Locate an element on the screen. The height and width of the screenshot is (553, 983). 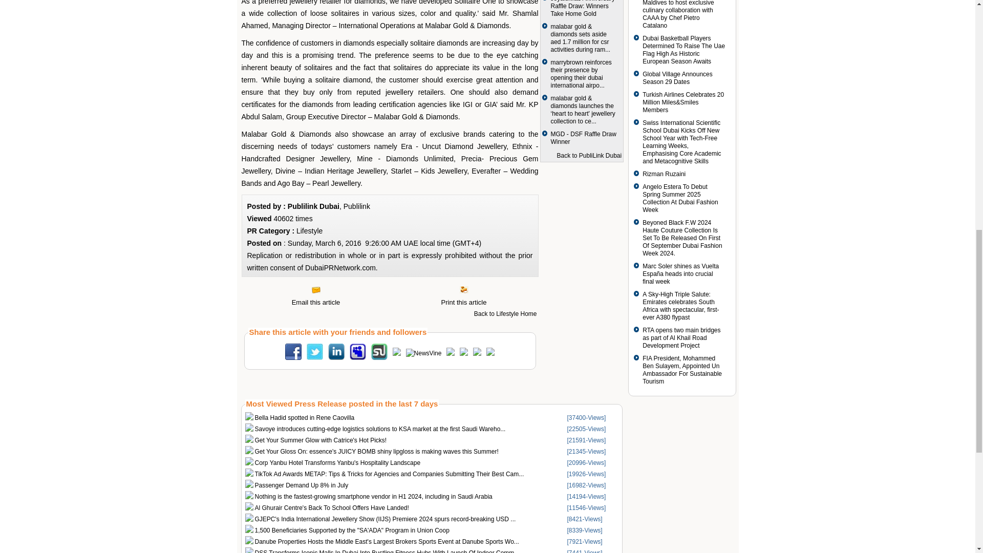
Digg is located at coordinates (396, 353).